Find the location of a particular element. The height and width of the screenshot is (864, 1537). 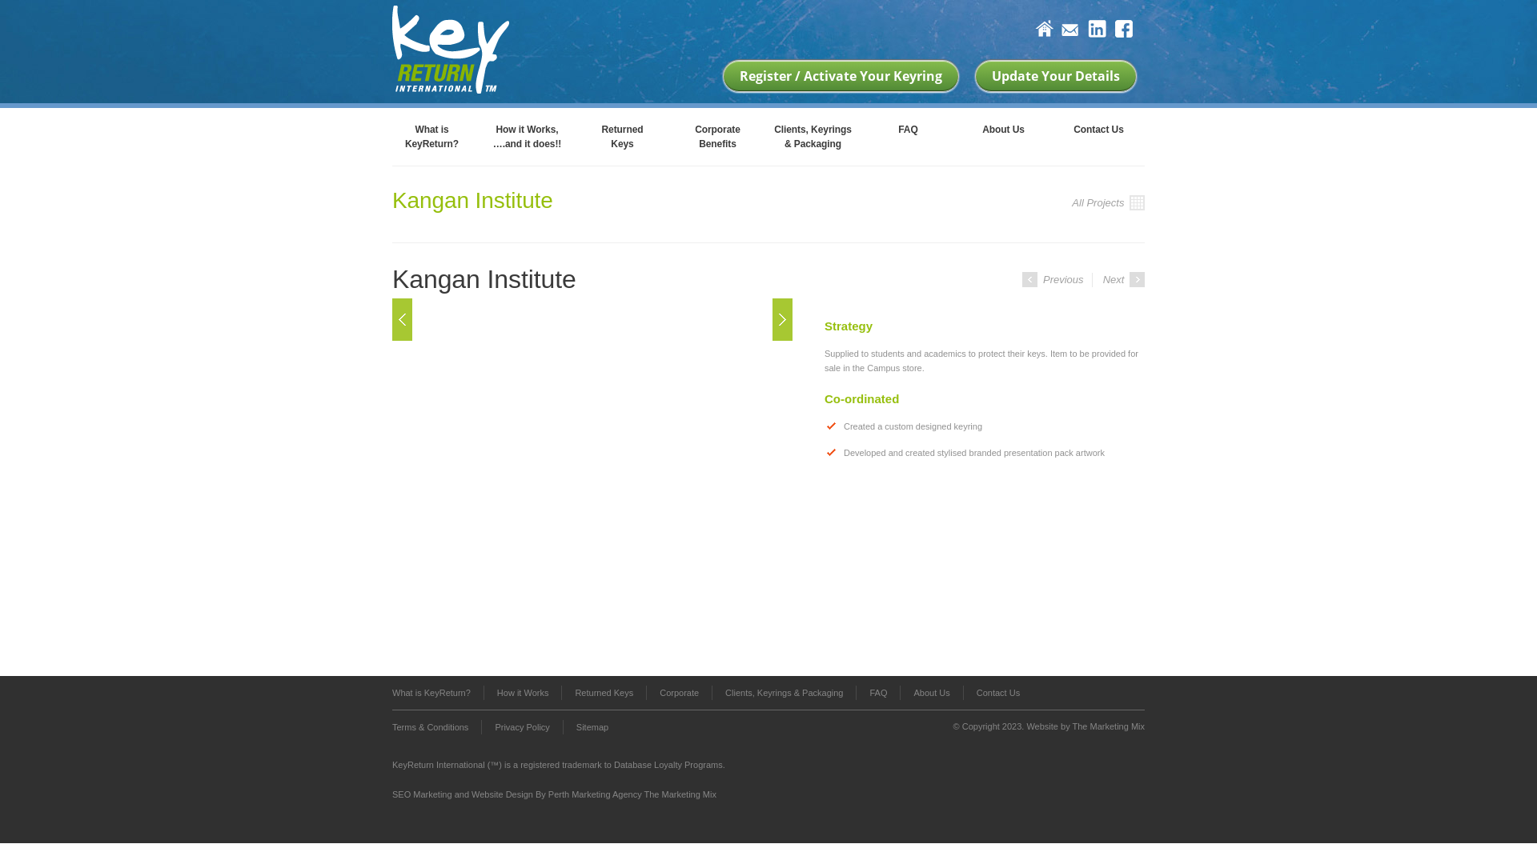

Website Design is located at coordinates (503, 794).